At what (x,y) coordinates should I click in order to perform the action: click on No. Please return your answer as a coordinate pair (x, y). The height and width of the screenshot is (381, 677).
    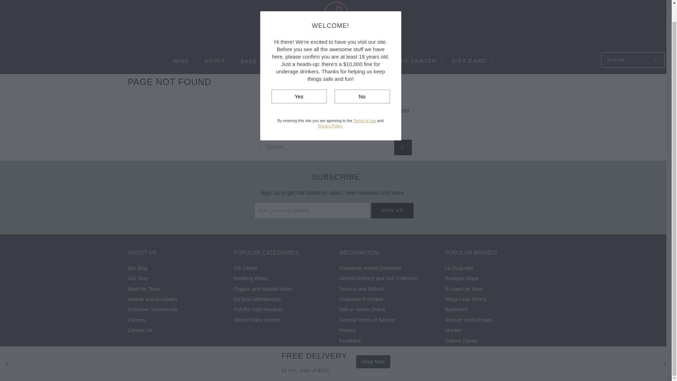
    Looking at the image, I should click on (362, 78).